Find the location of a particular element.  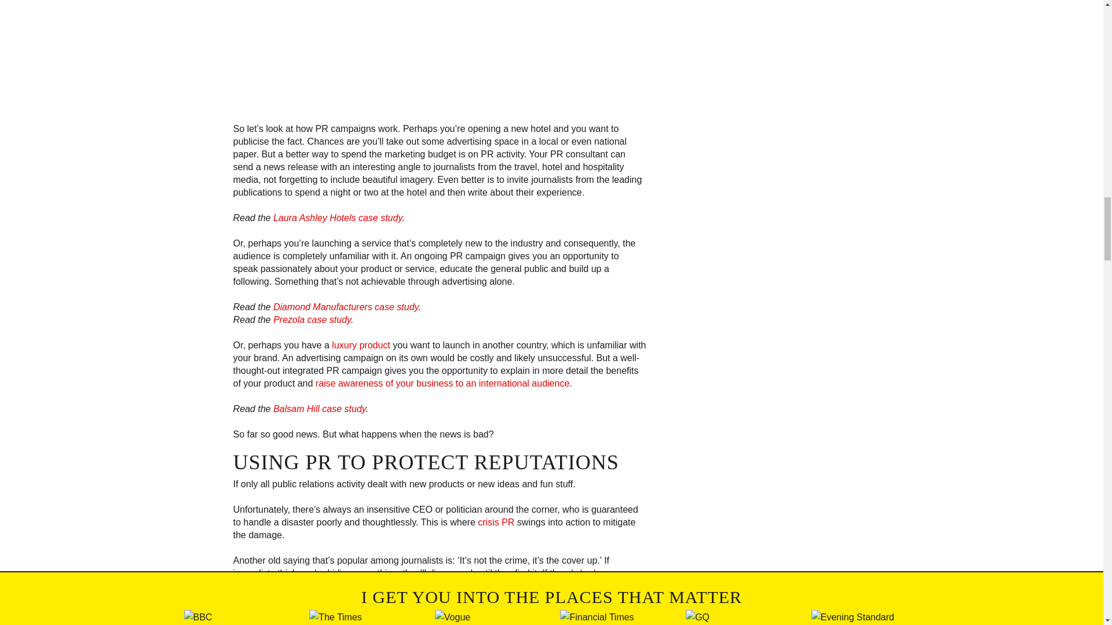

Prezola case study is located at coordinates (312, 319).